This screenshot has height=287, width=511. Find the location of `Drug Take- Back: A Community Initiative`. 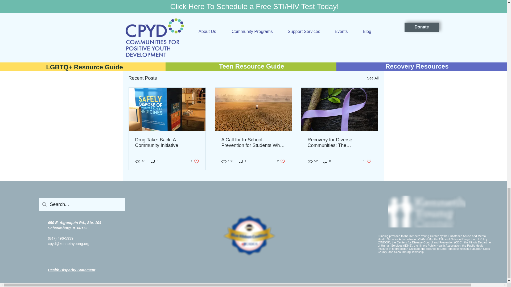

Drug Take- Back: A Community Initiative is located at coordinates (167, 143).